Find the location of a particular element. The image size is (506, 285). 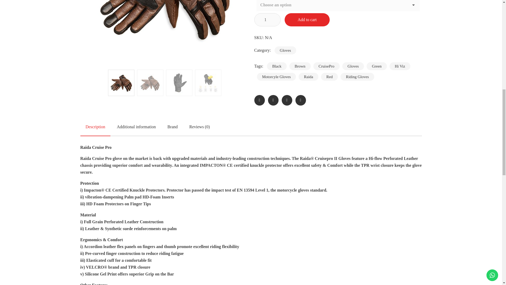

1 is located at coordinates (267, 20).